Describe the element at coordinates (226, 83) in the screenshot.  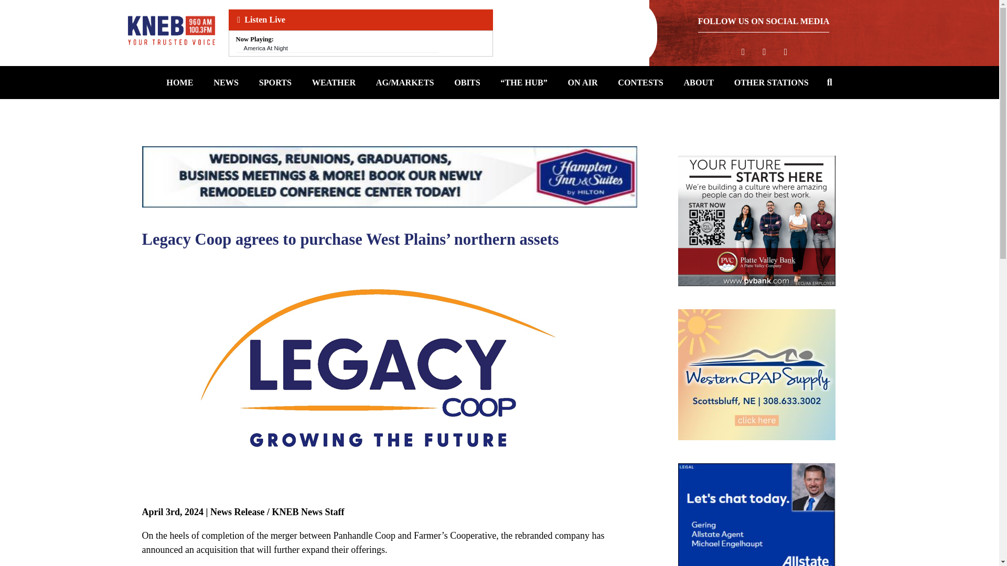
I see `NEWS` at that location.